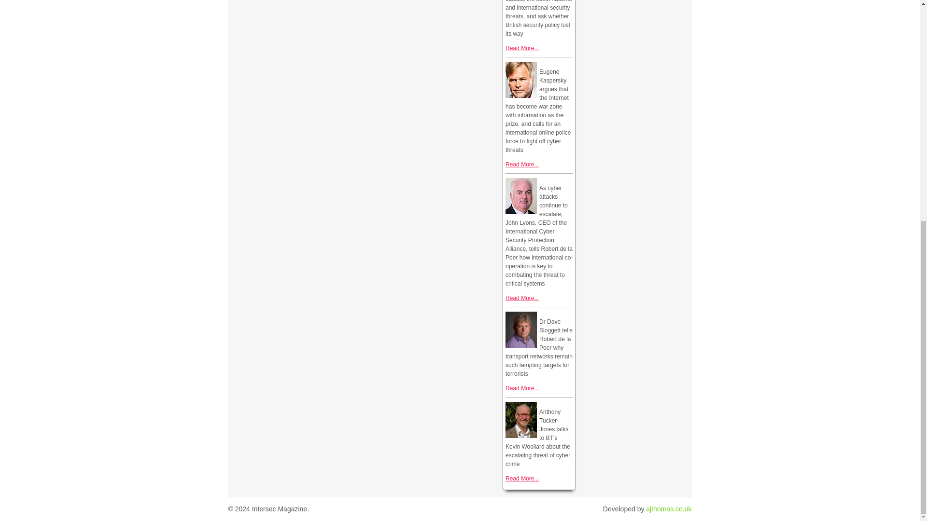 The width and height of the screenshot is (927, 521). I want to click on Read More..., so click(521, 164).